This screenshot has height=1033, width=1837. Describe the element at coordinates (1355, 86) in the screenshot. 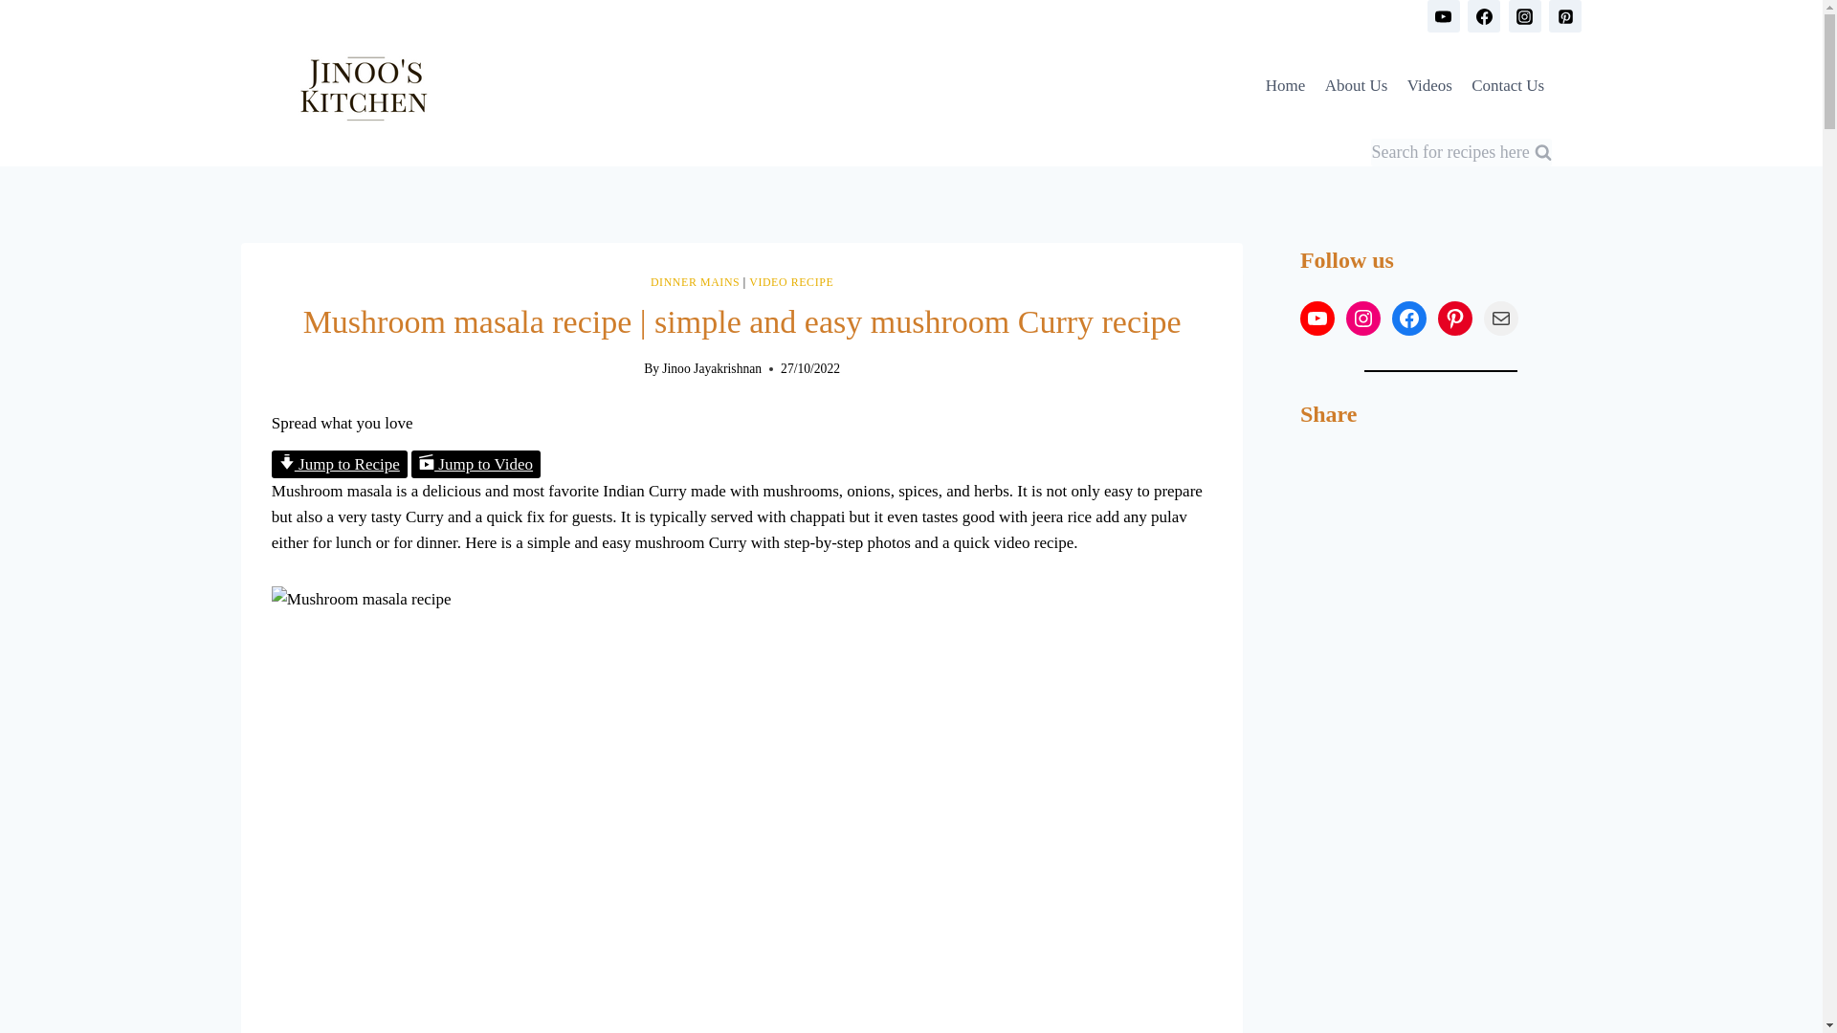

I see `About Us` at that location.